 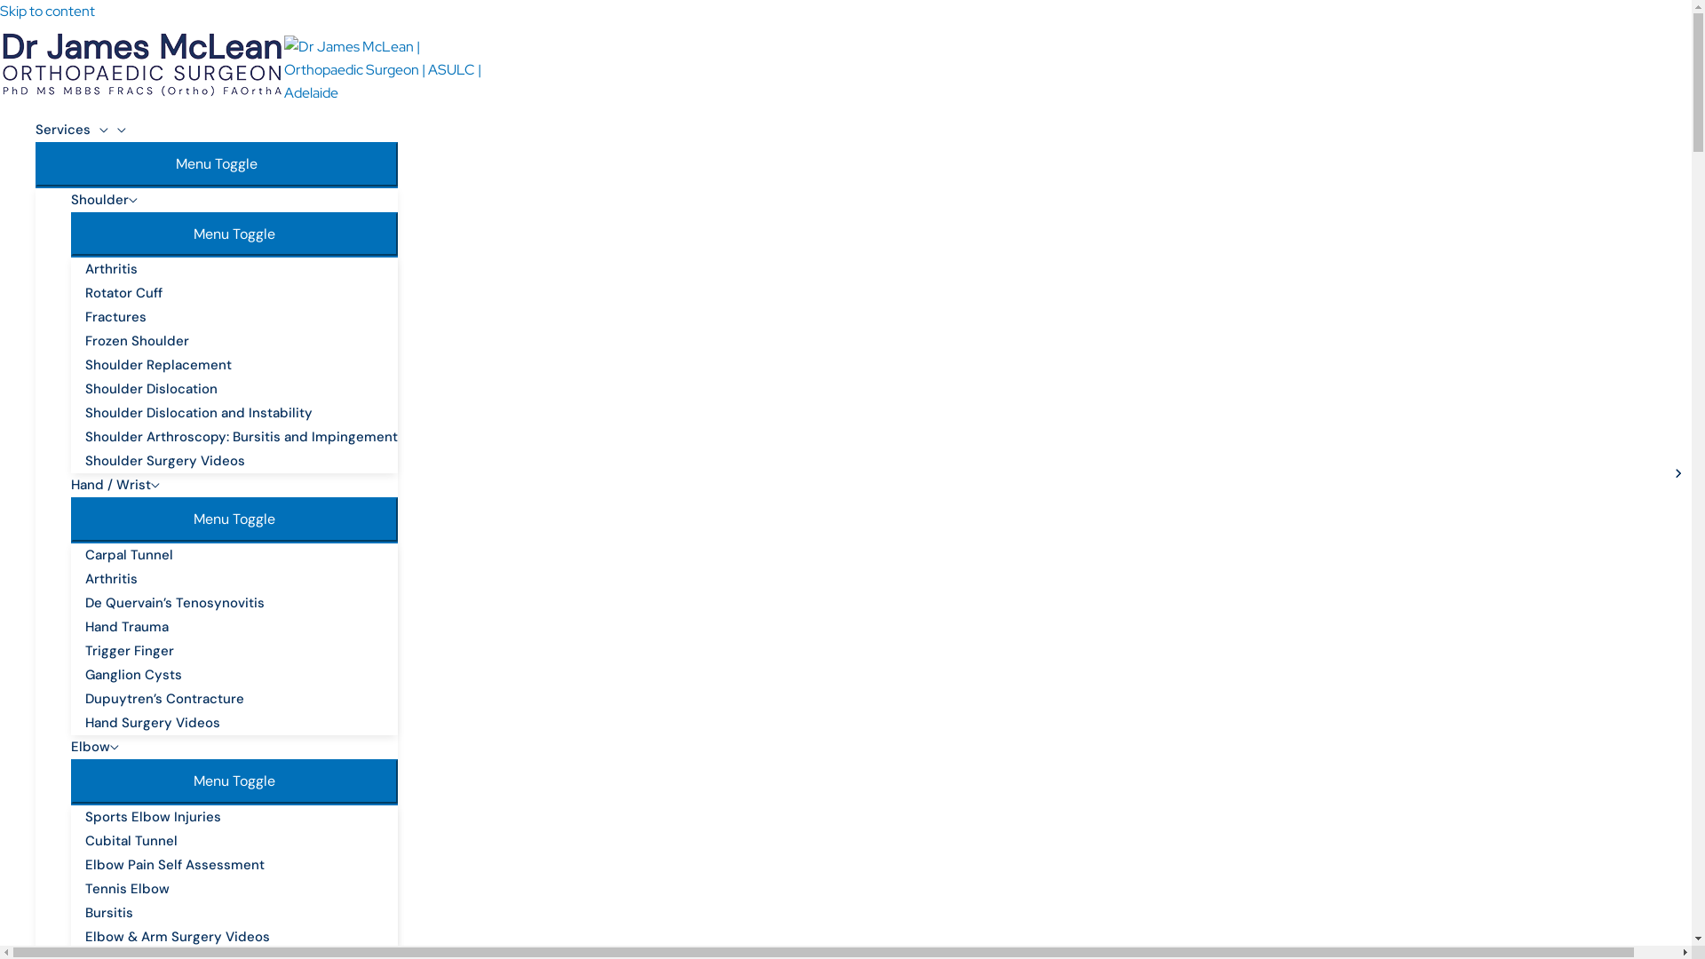 I want to click on Rotator Cuff, so click(x=242, y=293).